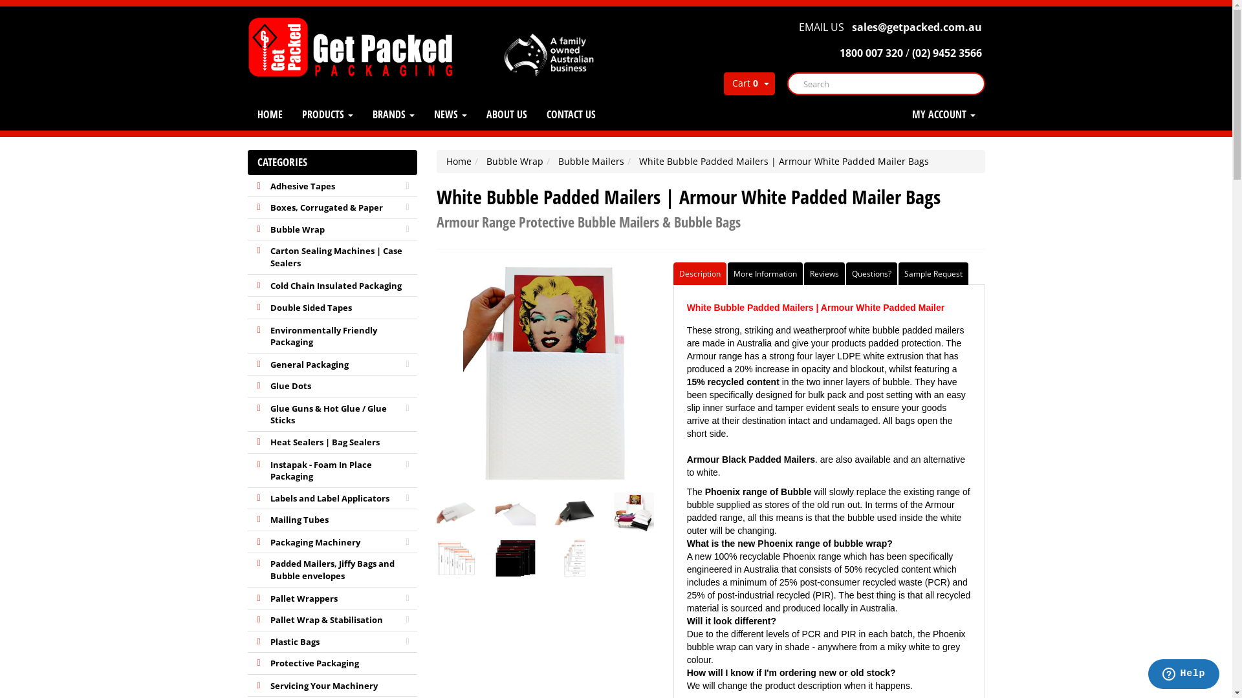 This screenshot has width=1242, height=698. What do you see at coordinates (700, 274) in the screenshot?
I see `Description` at bounding box center [700, 274].